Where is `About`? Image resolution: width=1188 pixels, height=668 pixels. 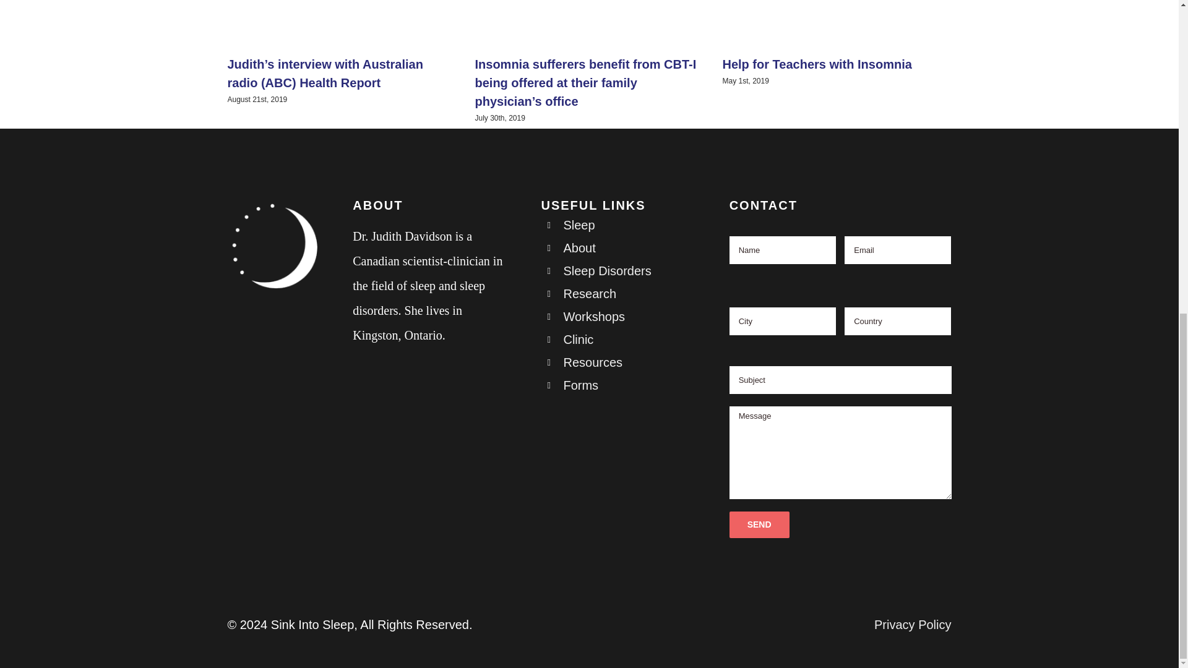 About is located at coordinates (579, 247).